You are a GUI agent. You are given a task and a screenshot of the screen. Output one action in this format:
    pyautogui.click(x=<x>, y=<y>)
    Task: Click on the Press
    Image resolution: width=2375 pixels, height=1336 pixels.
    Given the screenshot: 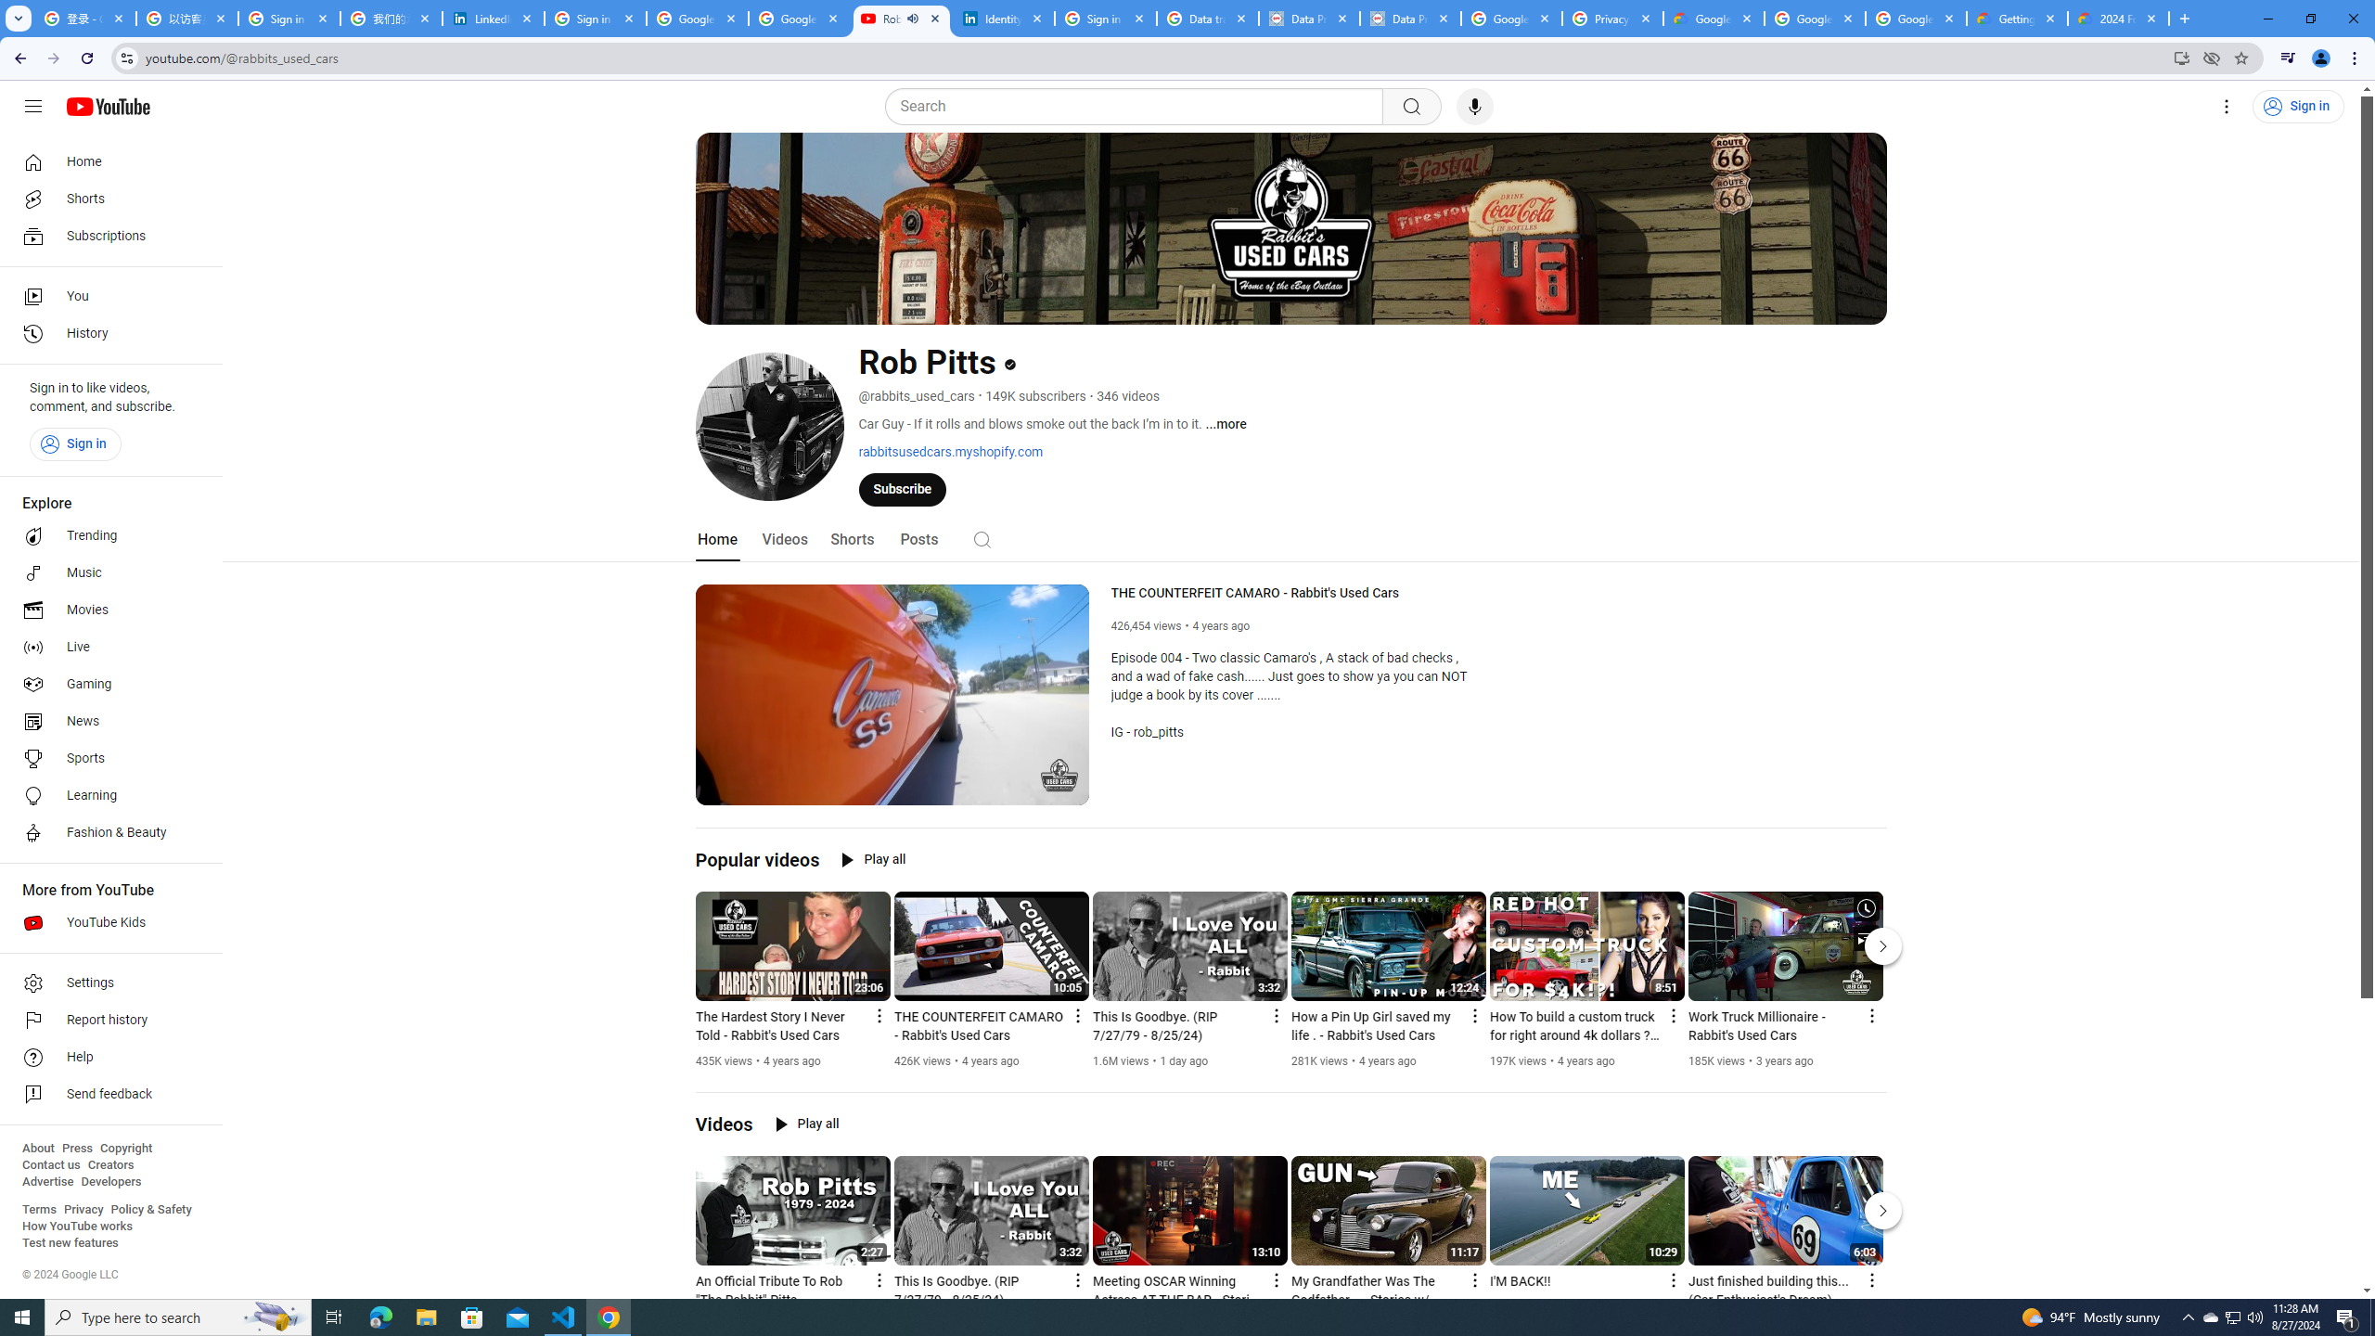 What is the action you would take?
    pyautogui.click(x=76, y=1149)
    